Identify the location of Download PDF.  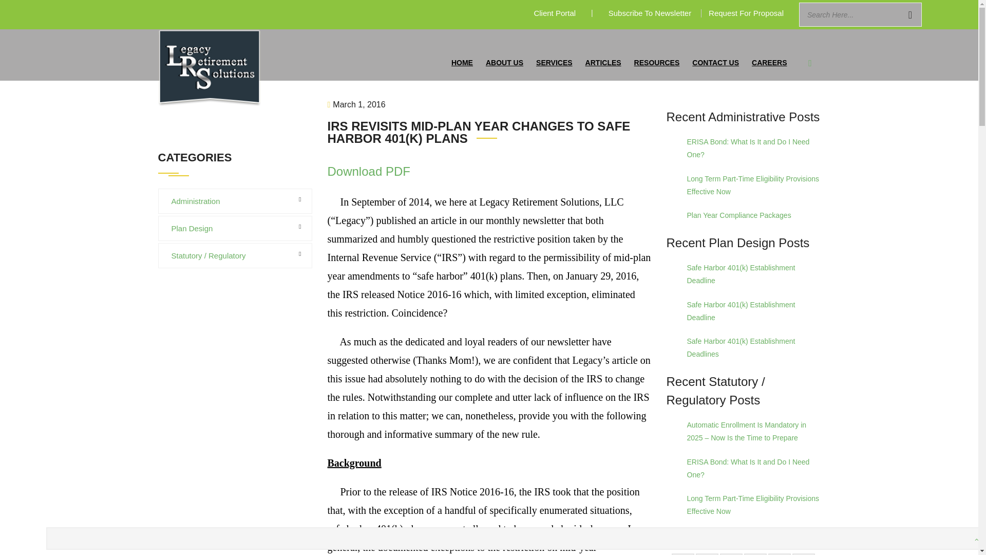
(369, 171).